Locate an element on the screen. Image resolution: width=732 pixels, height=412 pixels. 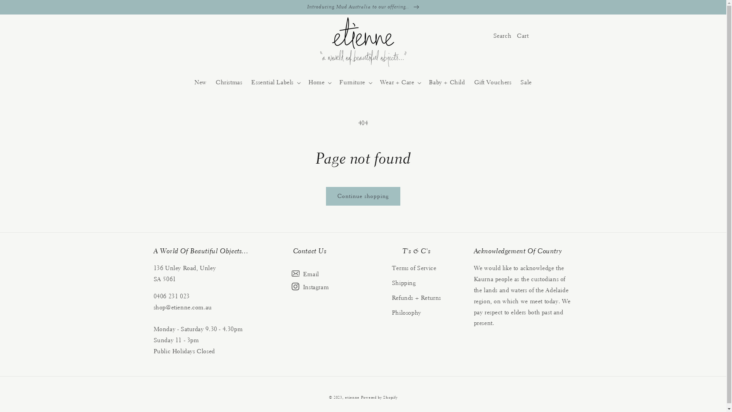
Introducing Mud Australia to our offering.. is located at coordinates (363, 7).